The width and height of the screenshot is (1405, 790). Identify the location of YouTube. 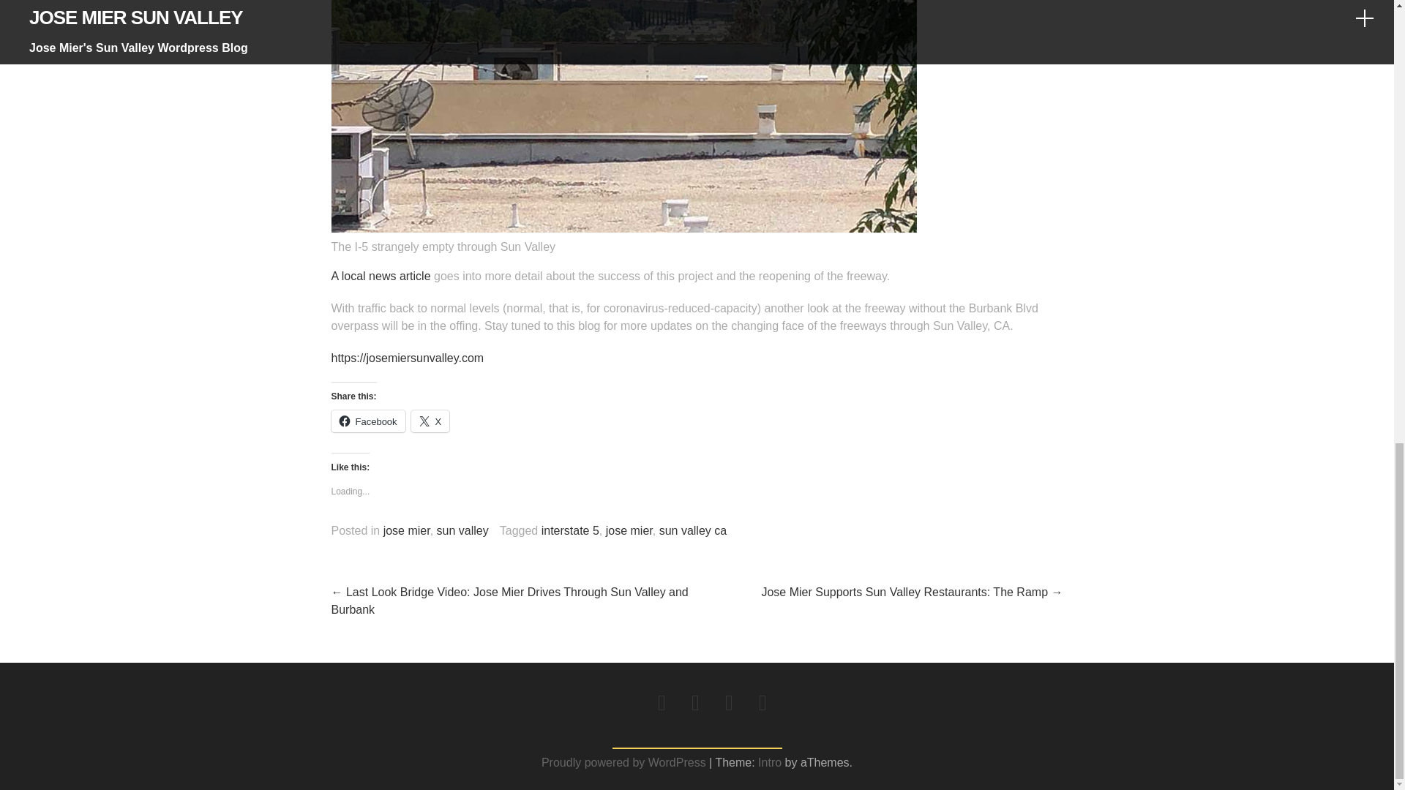
(763, 703).